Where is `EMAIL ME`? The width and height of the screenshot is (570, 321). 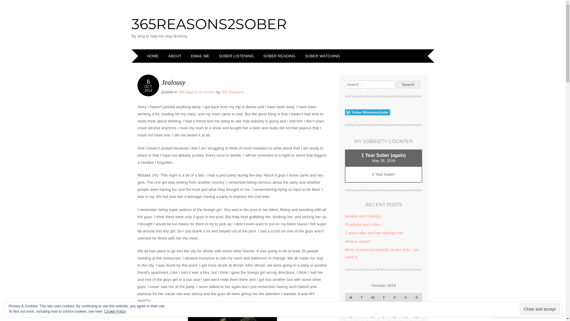 EMAIL ME is located at coordinates (201, 56).